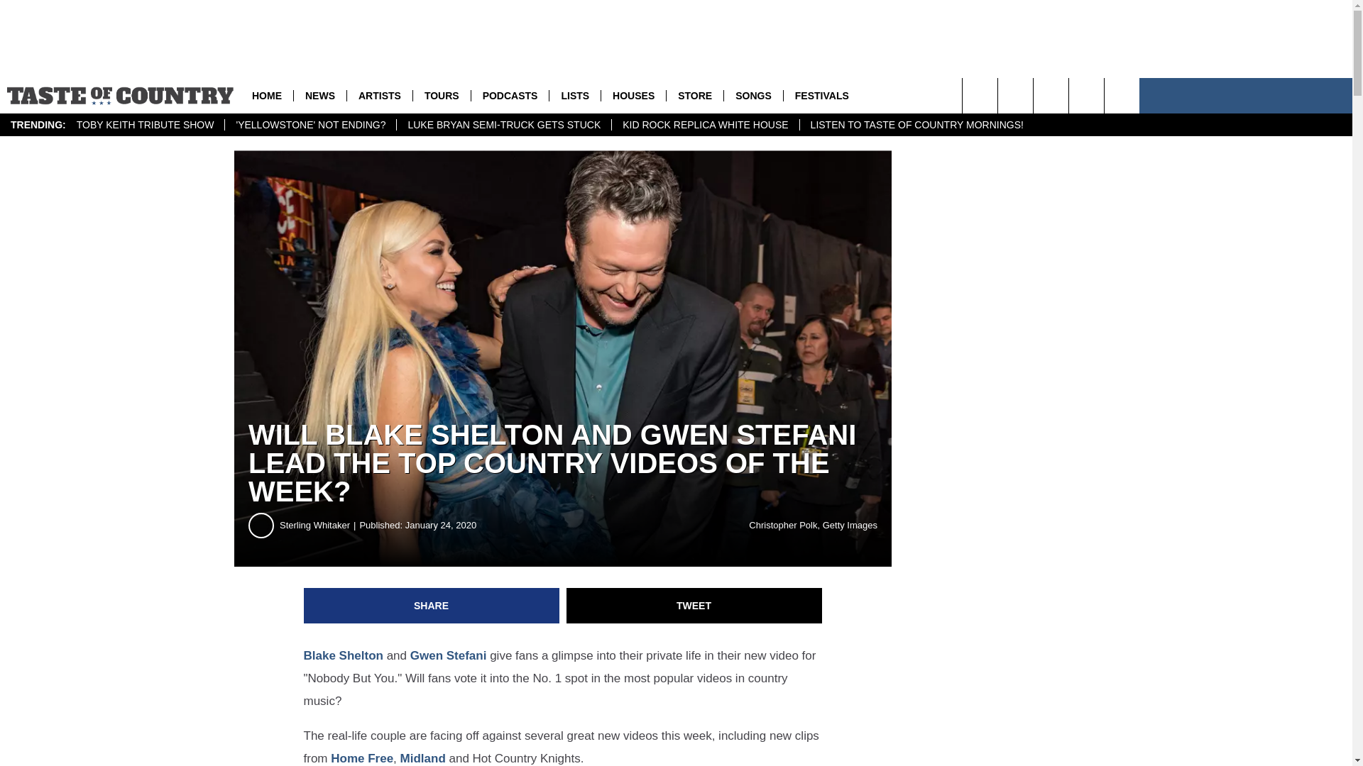  What do you see at coordinates (267, 95) in the screenshot?
I see `HOME` at bounding box center [267, 95].